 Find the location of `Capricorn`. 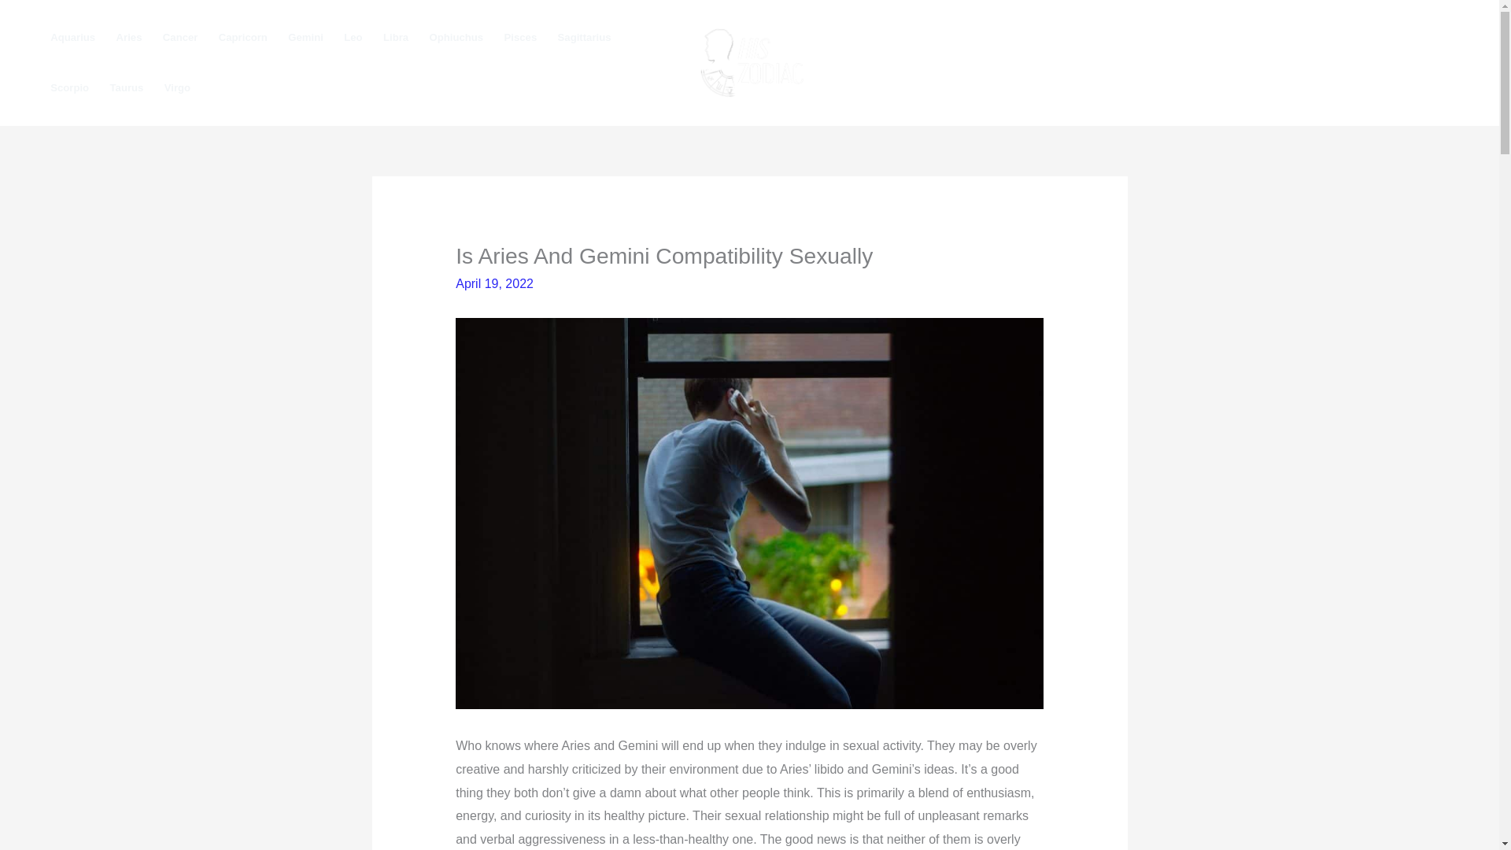

Capricorn is located at coordinates (242, 38).